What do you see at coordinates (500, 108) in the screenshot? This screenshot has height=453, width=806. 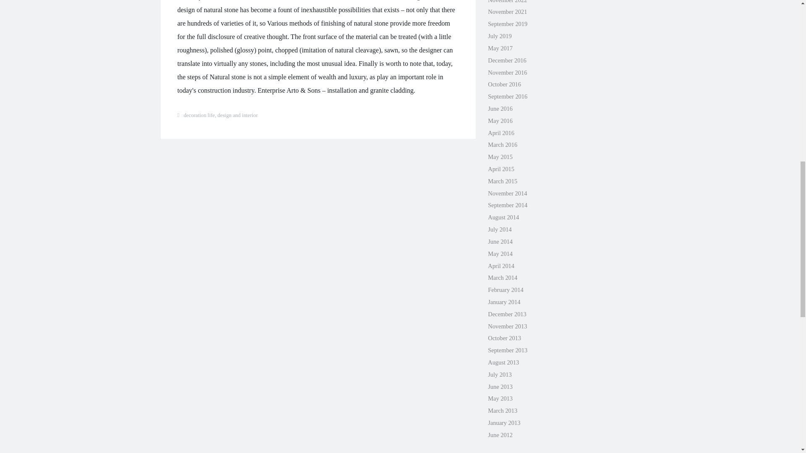 I see `June 2016` at bounding box center [500, 108].